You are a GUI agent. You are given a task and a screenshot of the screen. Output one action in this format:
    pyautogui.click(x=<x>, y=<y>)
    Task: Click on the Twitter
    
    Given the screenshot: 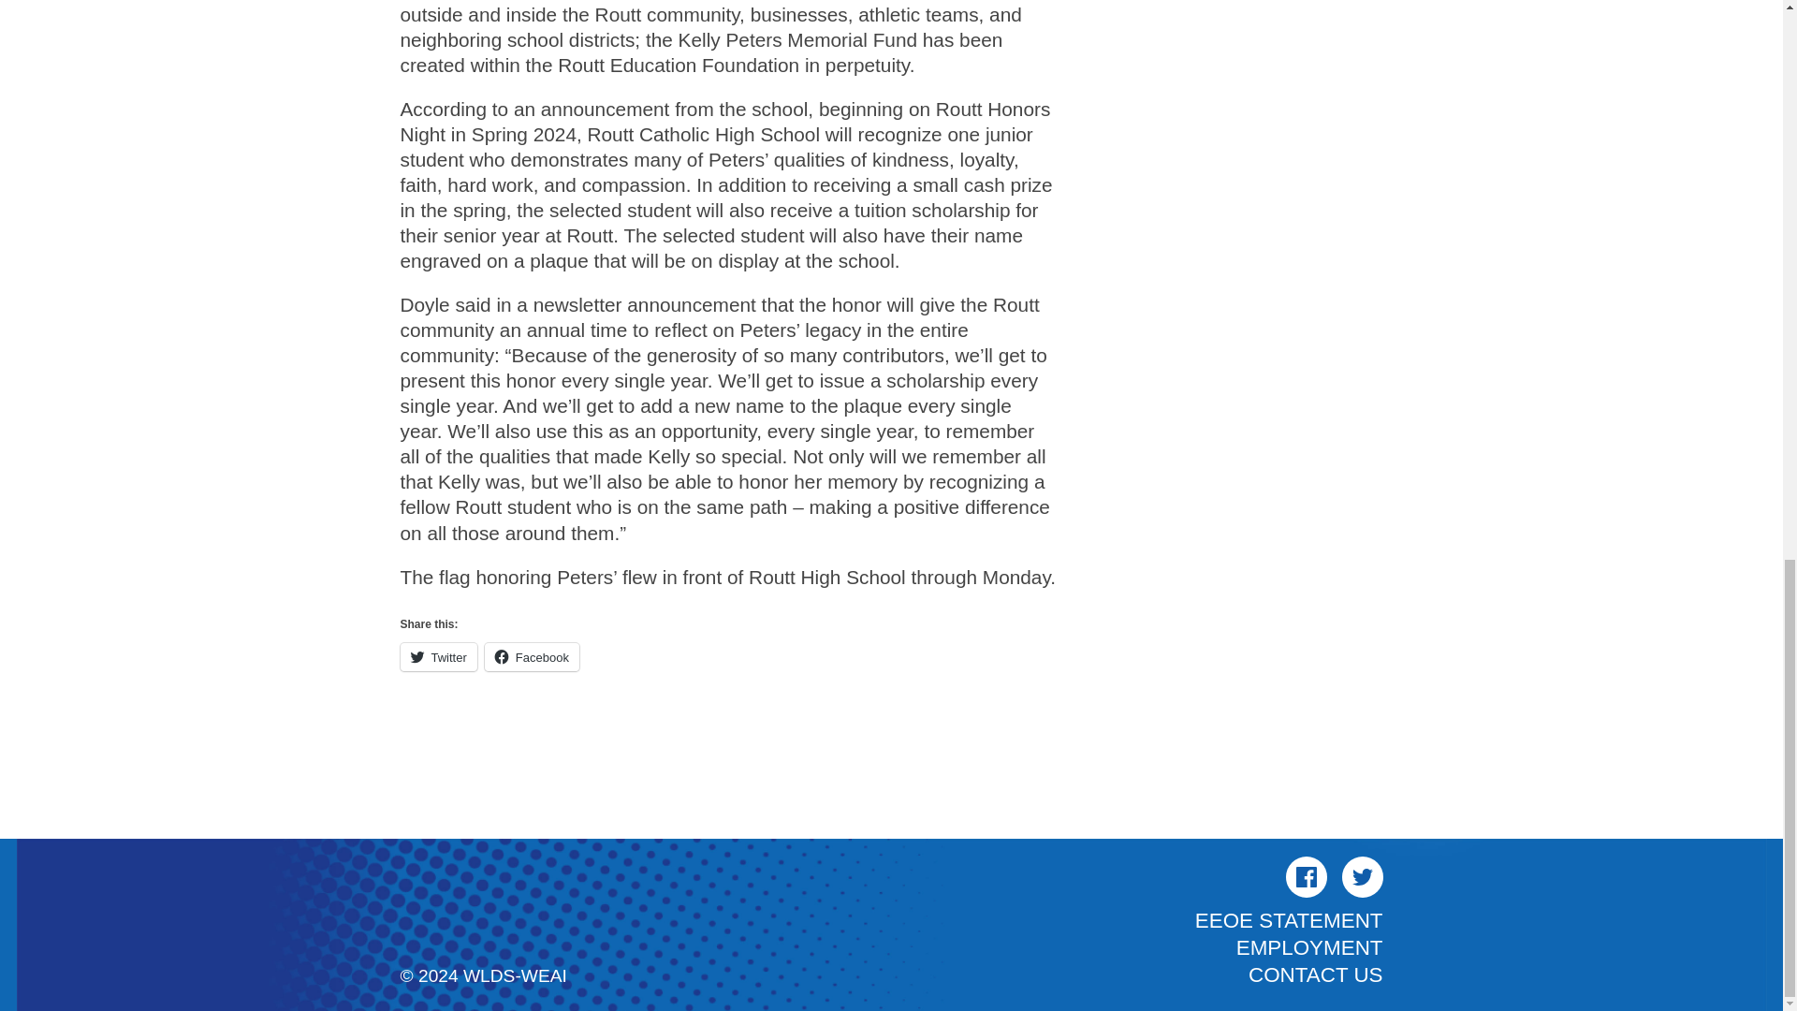 What is the action you would take?
    pyautogui.click(x=1363, y=876)
    